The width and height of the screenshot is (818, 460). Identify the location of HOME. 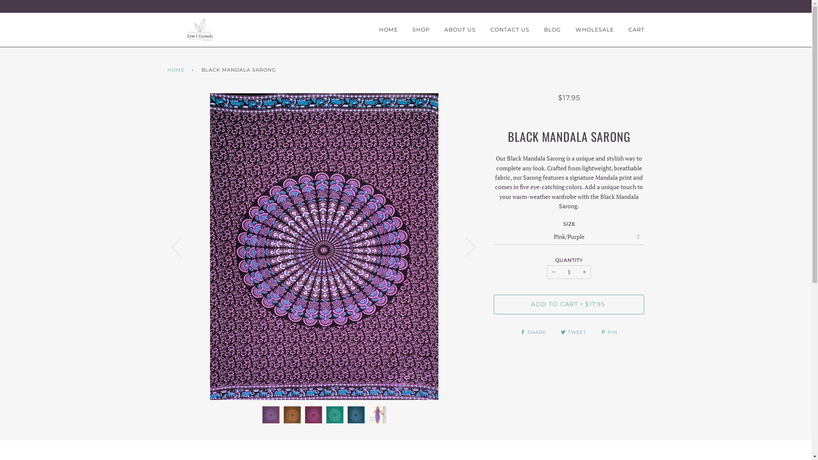
(177, 70).